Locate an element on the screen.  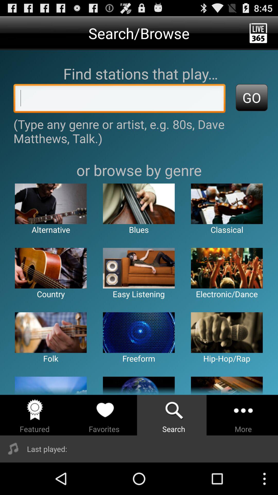
enter genre is located at coordinates (119, 100).